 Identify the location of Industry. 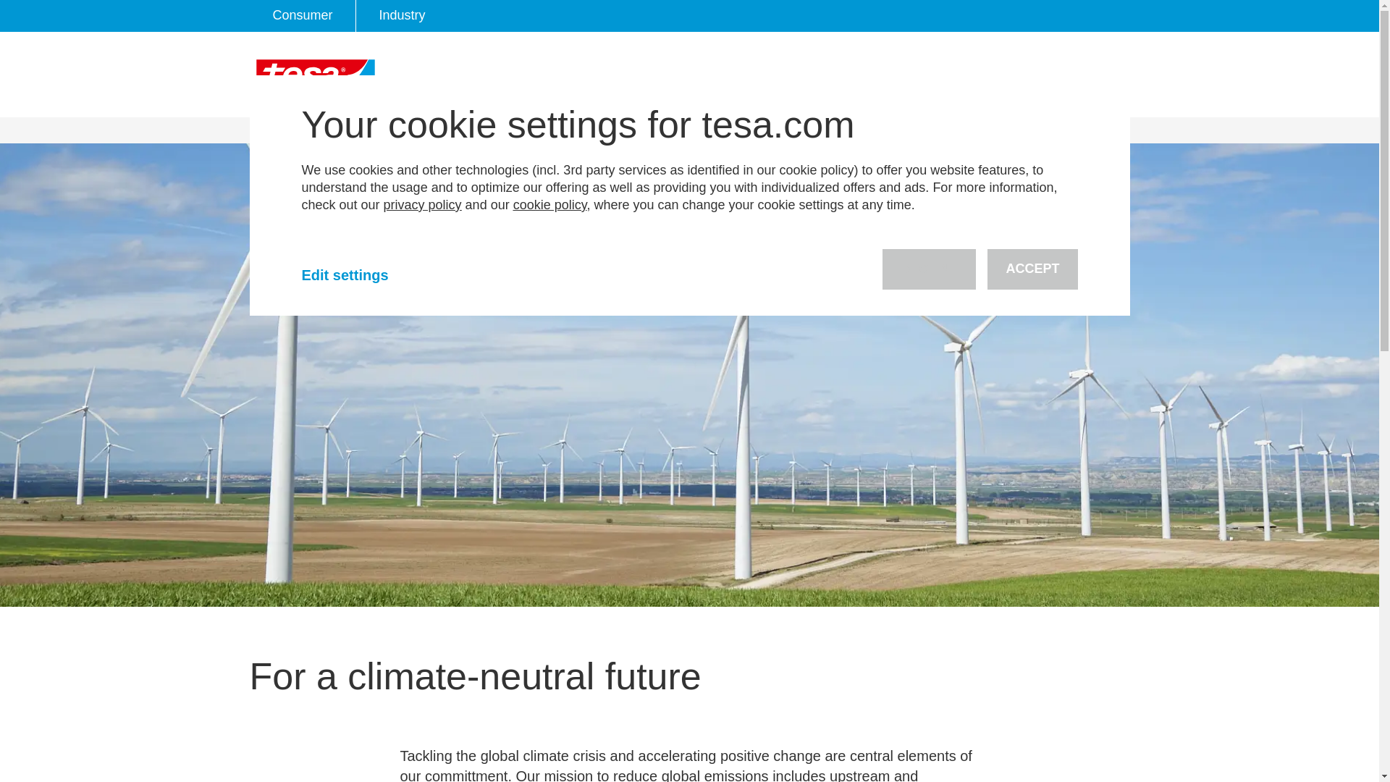
(403, 16).